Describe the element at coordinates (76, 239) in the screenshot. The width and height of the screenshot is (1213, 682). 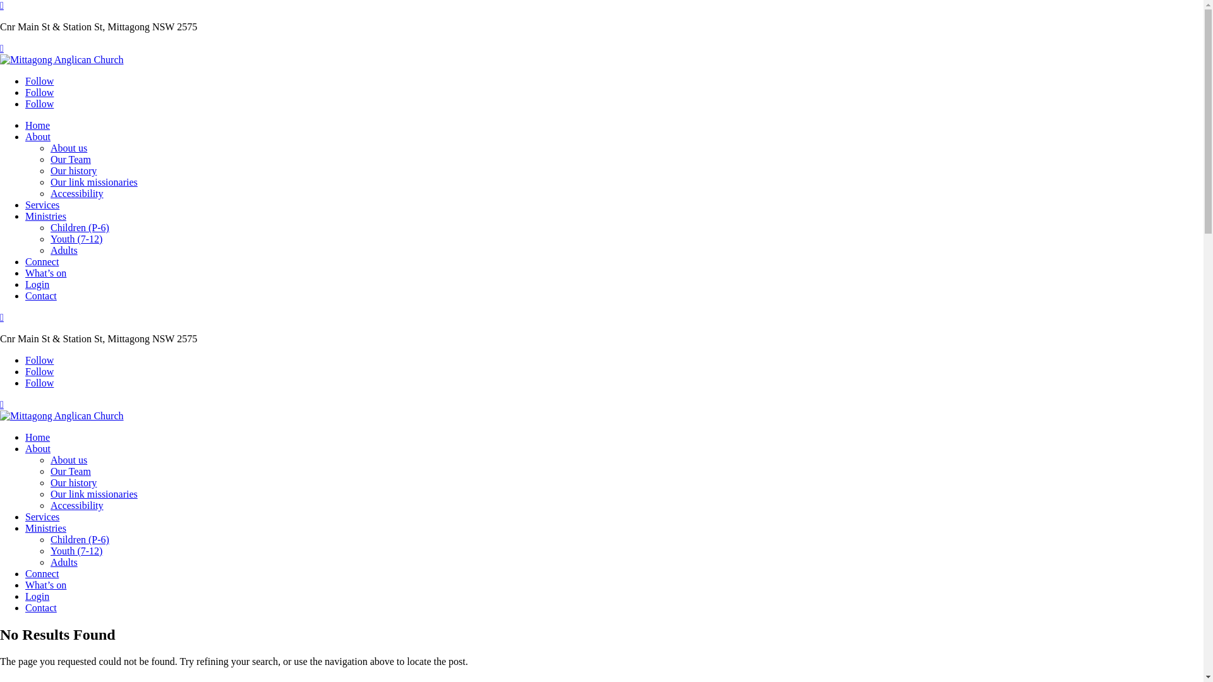
I see `Youth (7-12)` at that location.